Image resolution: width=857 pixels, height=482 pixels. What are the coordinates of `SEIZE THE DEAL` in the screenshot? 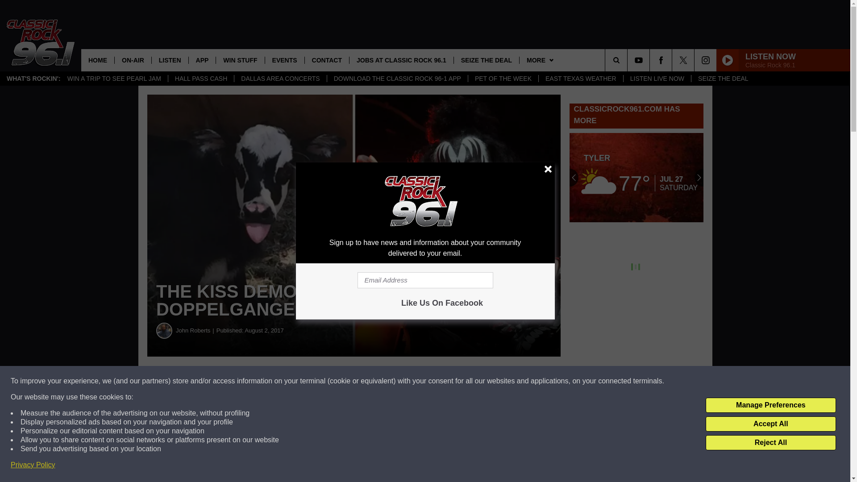 It's located at (723, 79).